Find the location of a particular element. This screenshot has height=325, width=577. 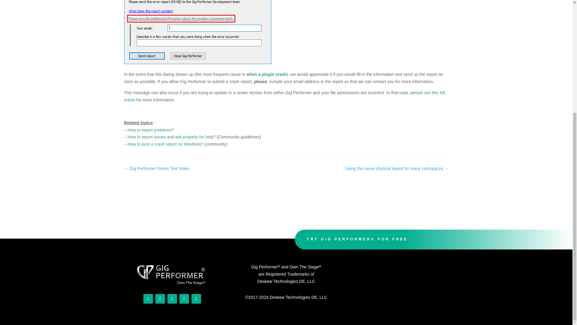

Enter your e-mail and describe the issue is located at coordinates (197, 32).